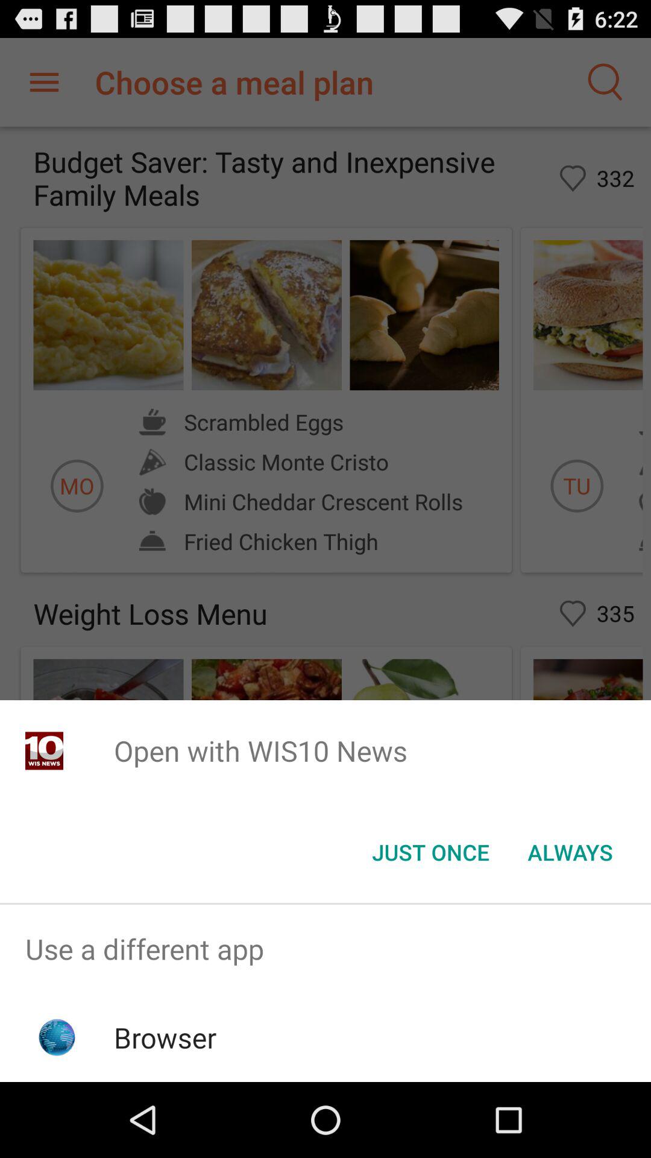 The height and width of the screenshot is (1158, 651). What do you see at coordinates (325, 949) in the screenshot?
I see `press item above browser` at bounding box center [325, 949].